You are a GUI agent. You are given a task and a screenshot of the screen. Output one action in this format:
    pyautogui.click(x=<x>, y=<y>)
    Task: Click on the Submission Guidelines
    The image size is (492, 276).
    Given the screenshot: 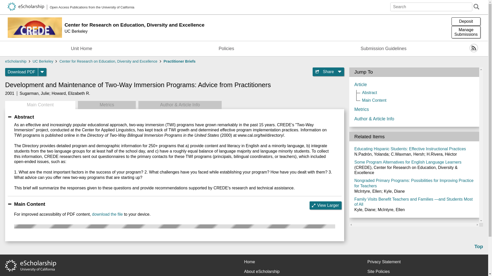 What is the action you would take?
    pyautogui.click(x=383, y=49)
    